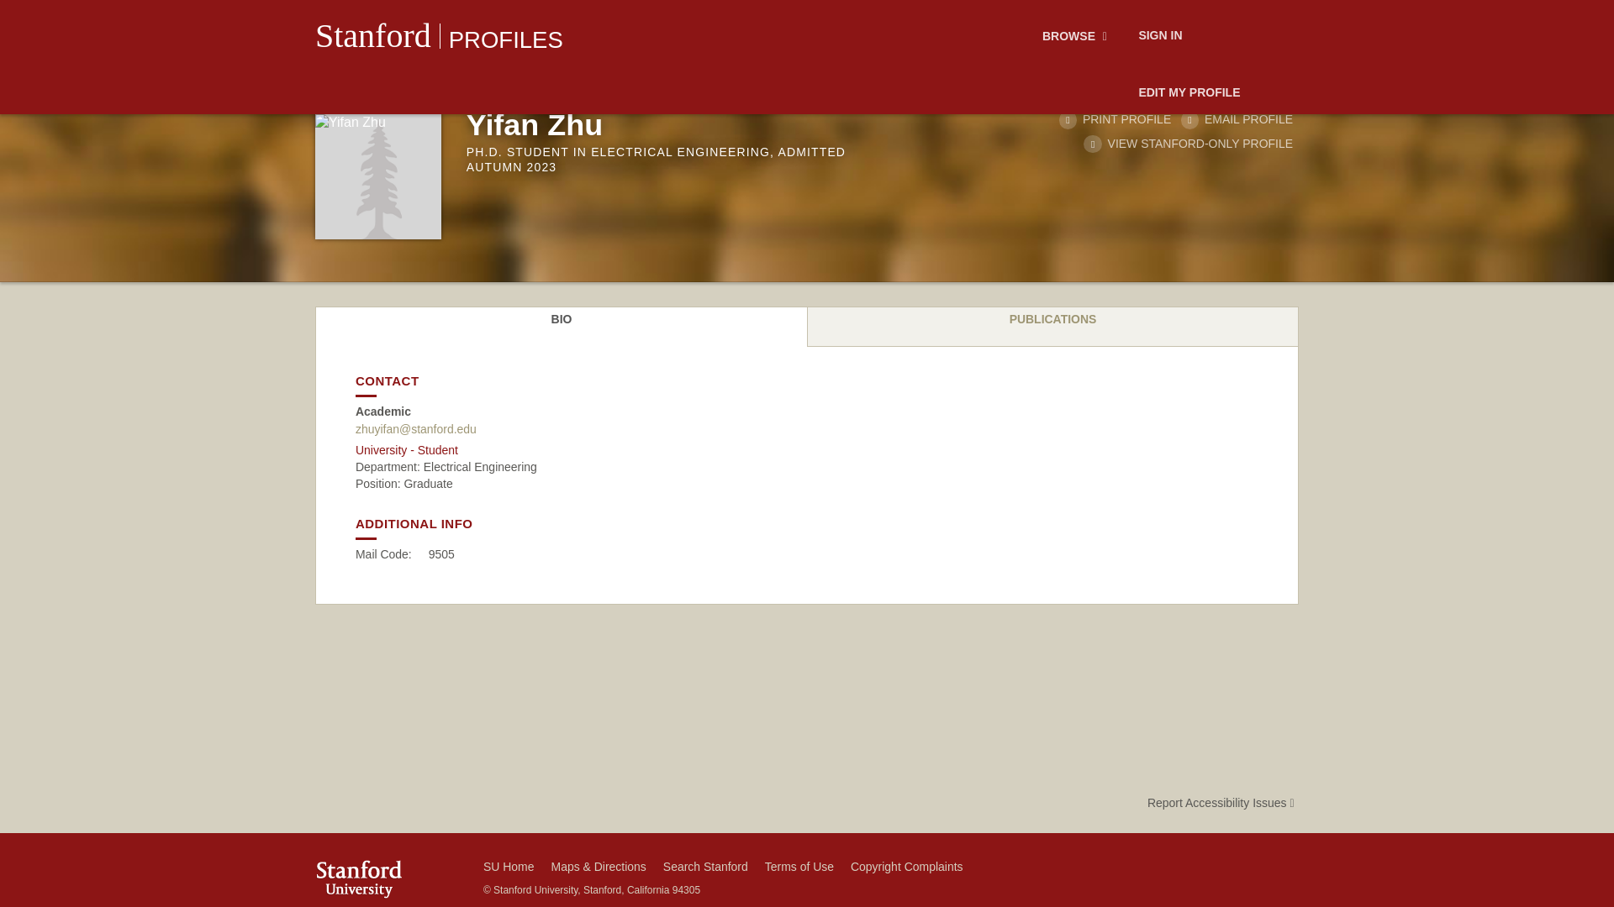  What do you see at coordinates (1115, 119) in the screenshot?
I see `PRINT PROFILE` at bounding box center [1115, 119].